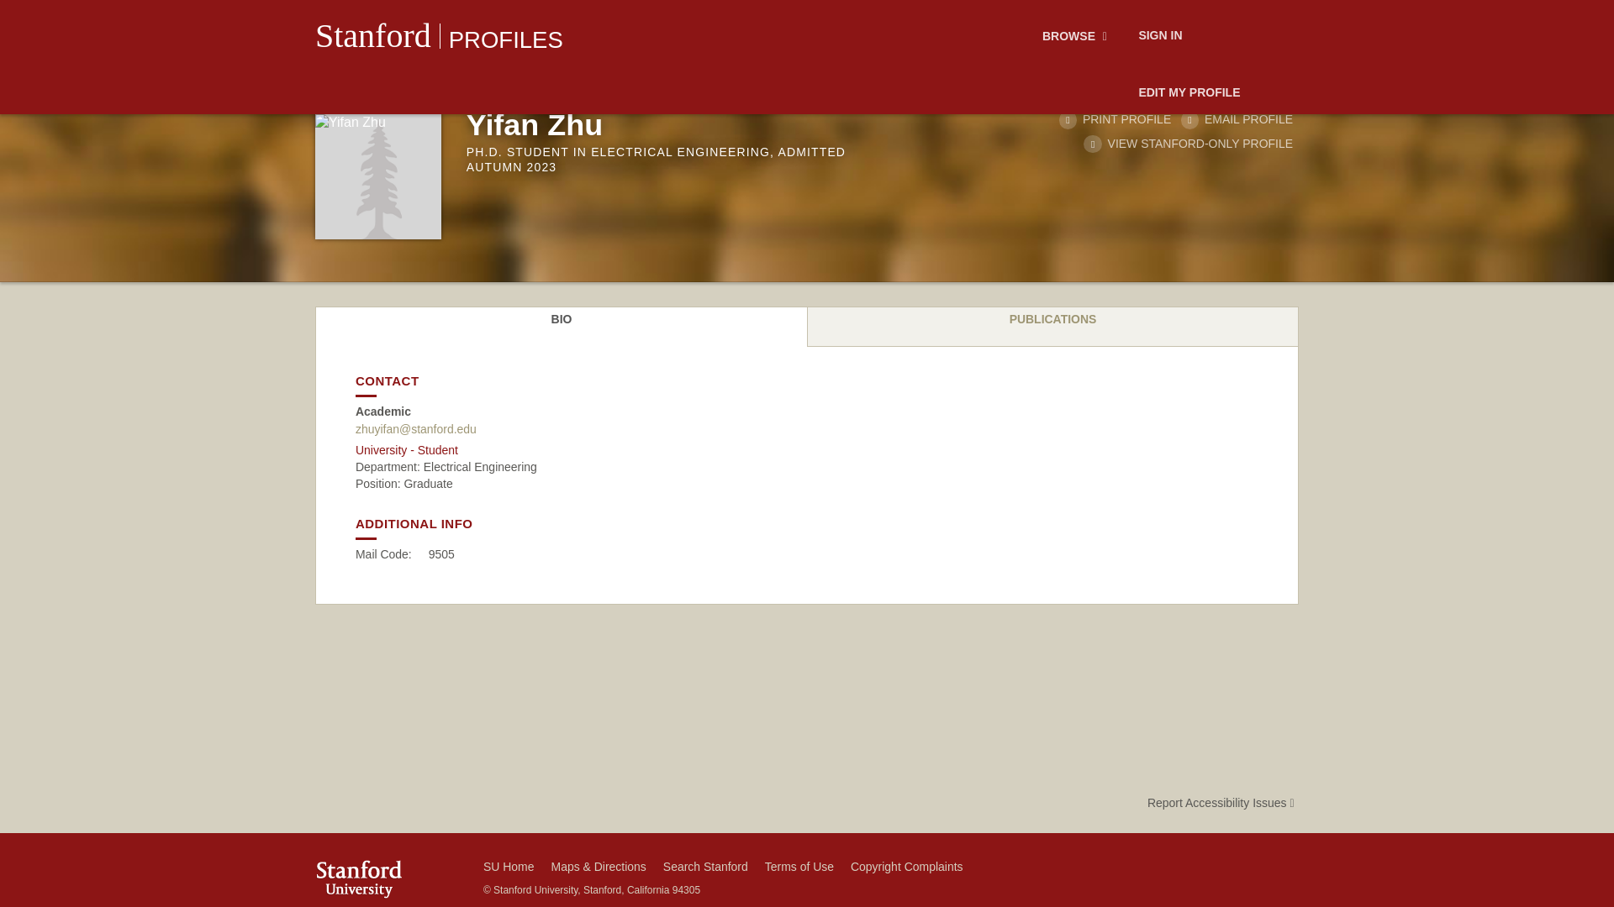  What do you see at coordinates (1115, 119) in the screenshot?
I see `PRINT PROFILE` at bounding box center [1115, 119].